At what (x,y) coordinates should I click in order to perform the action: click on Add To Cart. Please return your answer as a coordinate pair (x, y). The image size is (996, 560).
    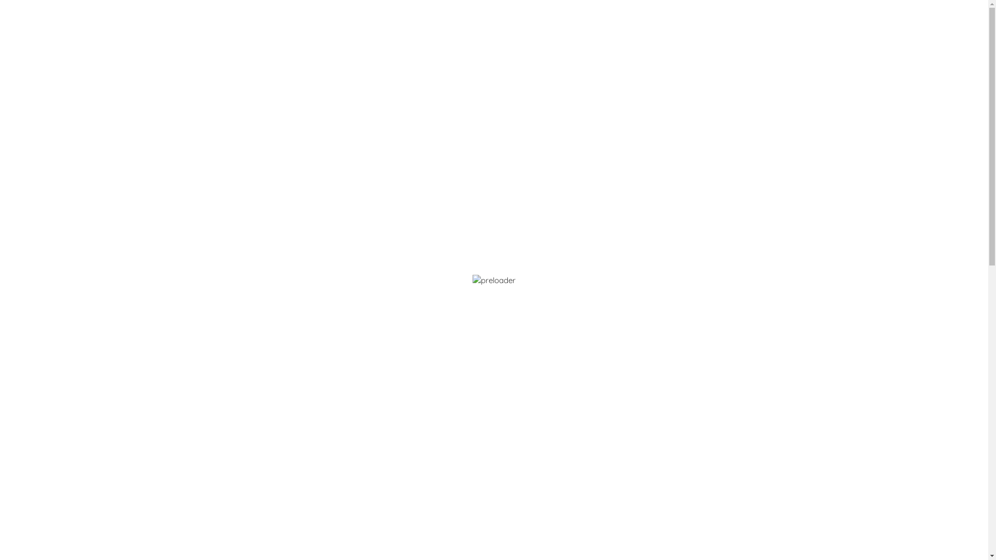
    Looking at the image, I should click on (544, 278).